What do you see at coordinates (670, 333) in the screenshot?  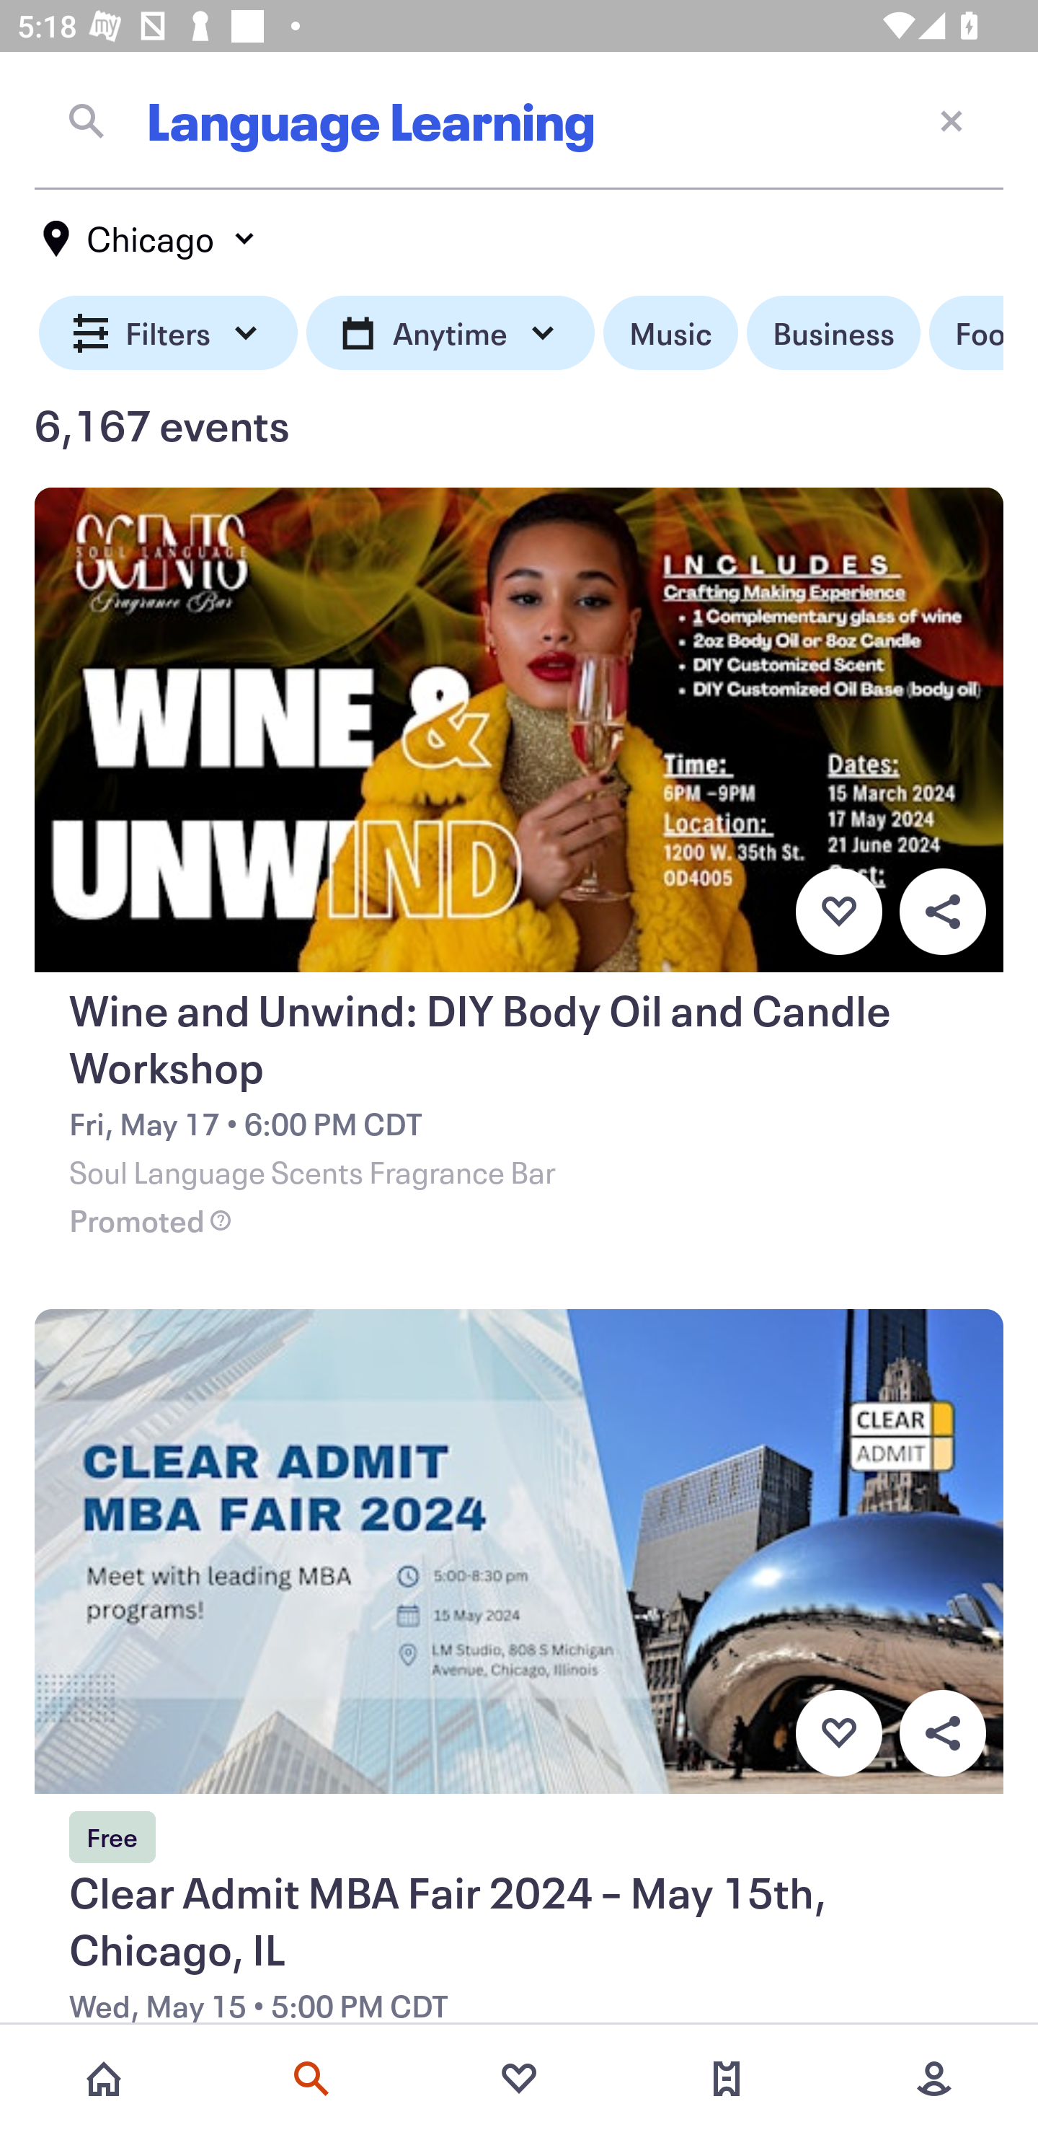 I see `Music` at bounding box center [670, 333].